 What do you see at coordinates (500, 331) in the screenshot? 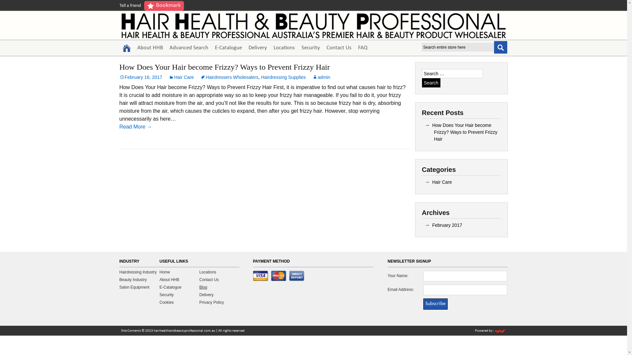
I see `Webential` at bounding box center [500, 331].